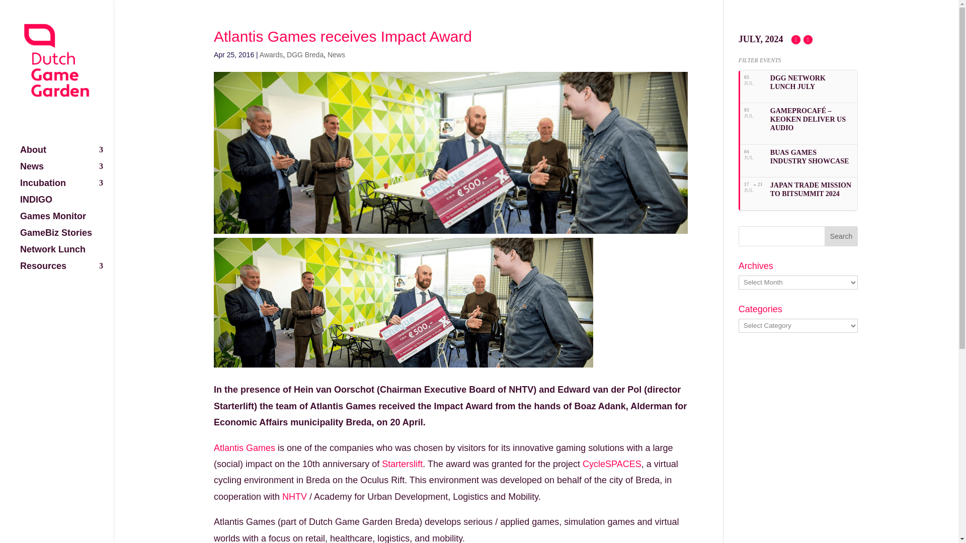 The image size is (966, 543). I want to click on News, so click(66, 171).